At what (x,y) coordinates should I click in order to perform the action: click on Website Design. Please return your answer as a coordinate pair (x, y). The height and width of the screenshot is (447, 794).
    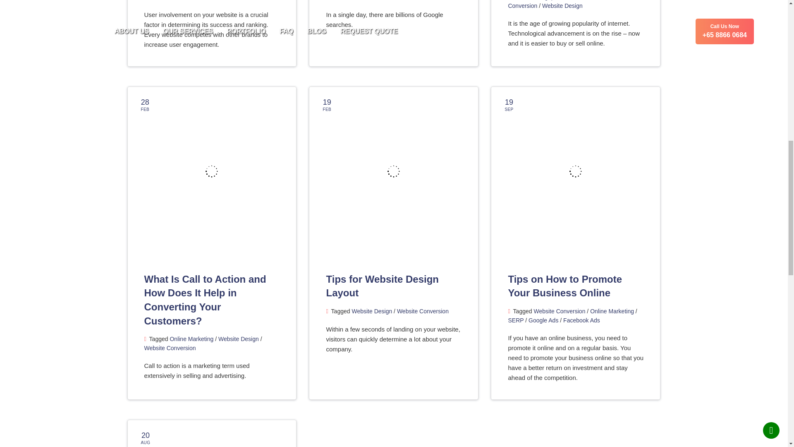
    Looking at the image, I should click on (238, 339).